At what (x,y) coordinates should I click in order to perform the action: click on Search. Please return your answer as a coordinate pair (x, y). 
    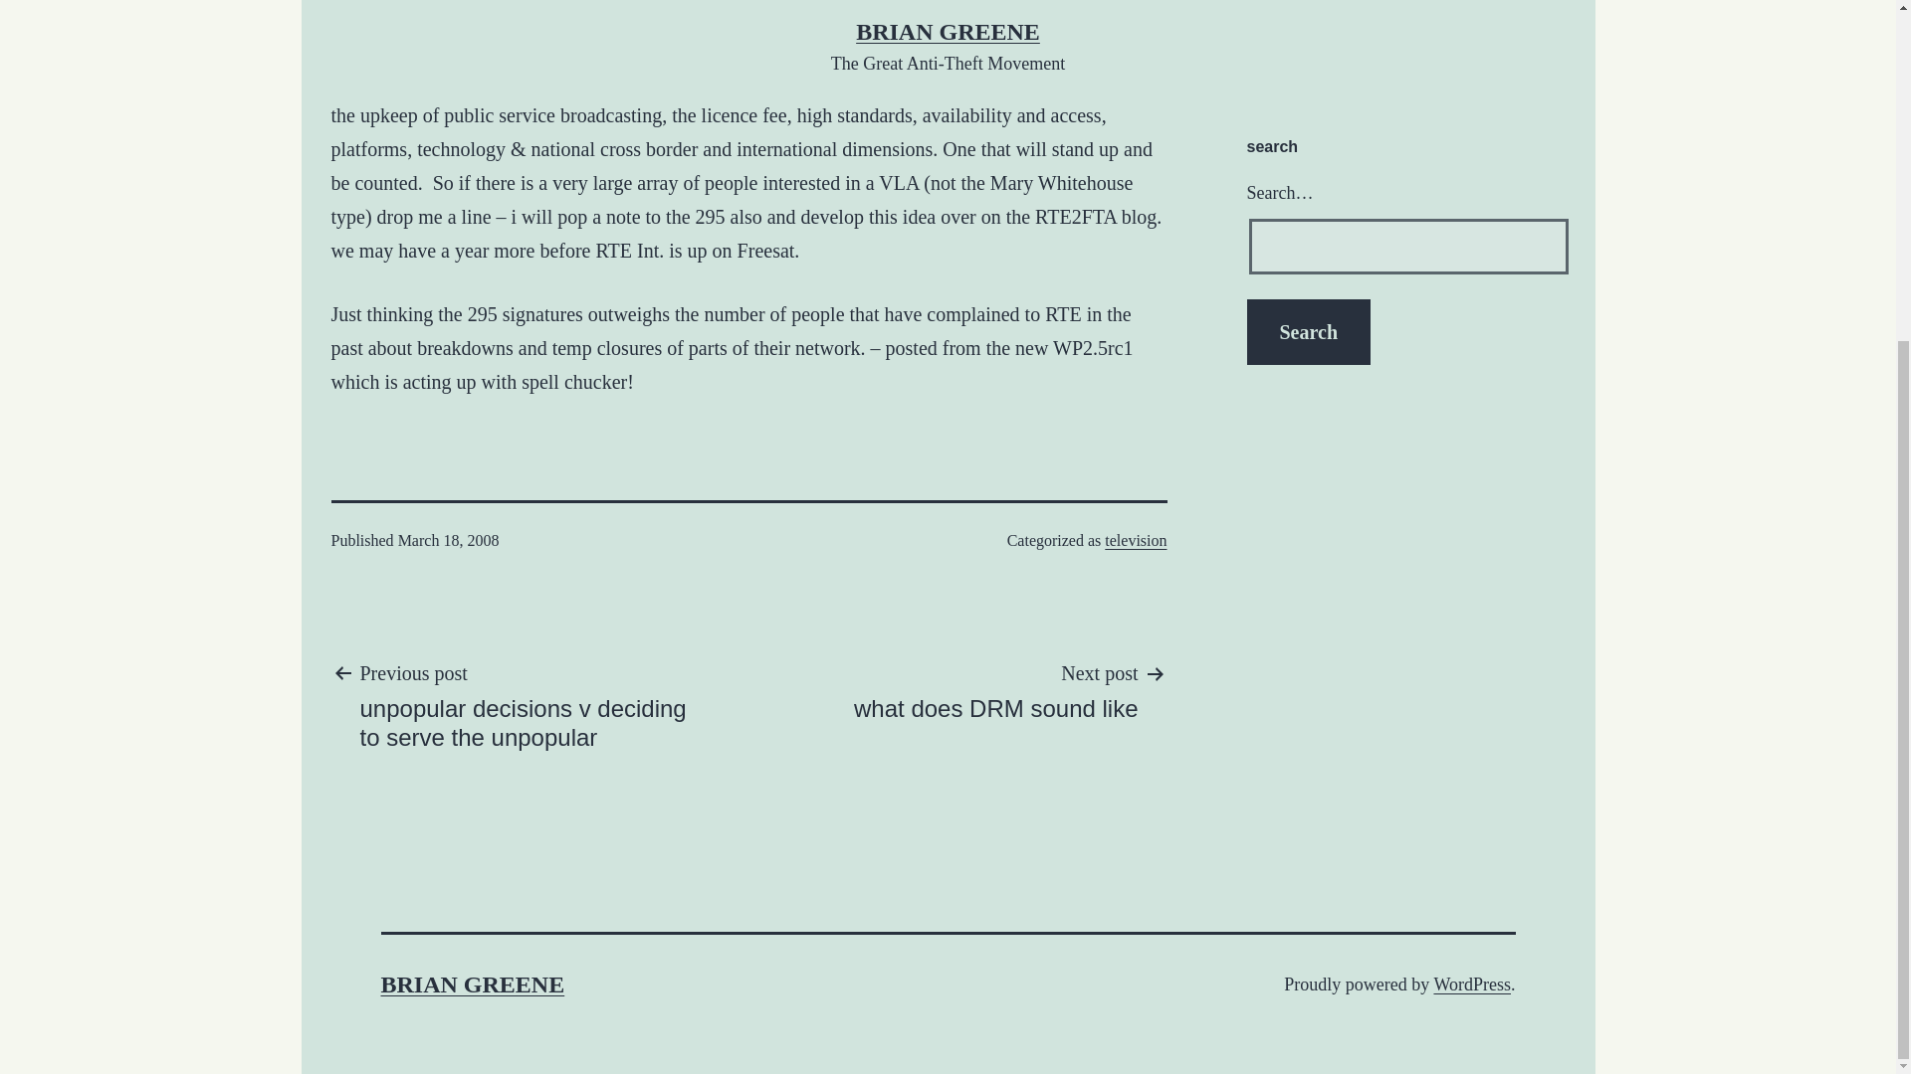
    Looking at the image, I should click on (1308, 332).